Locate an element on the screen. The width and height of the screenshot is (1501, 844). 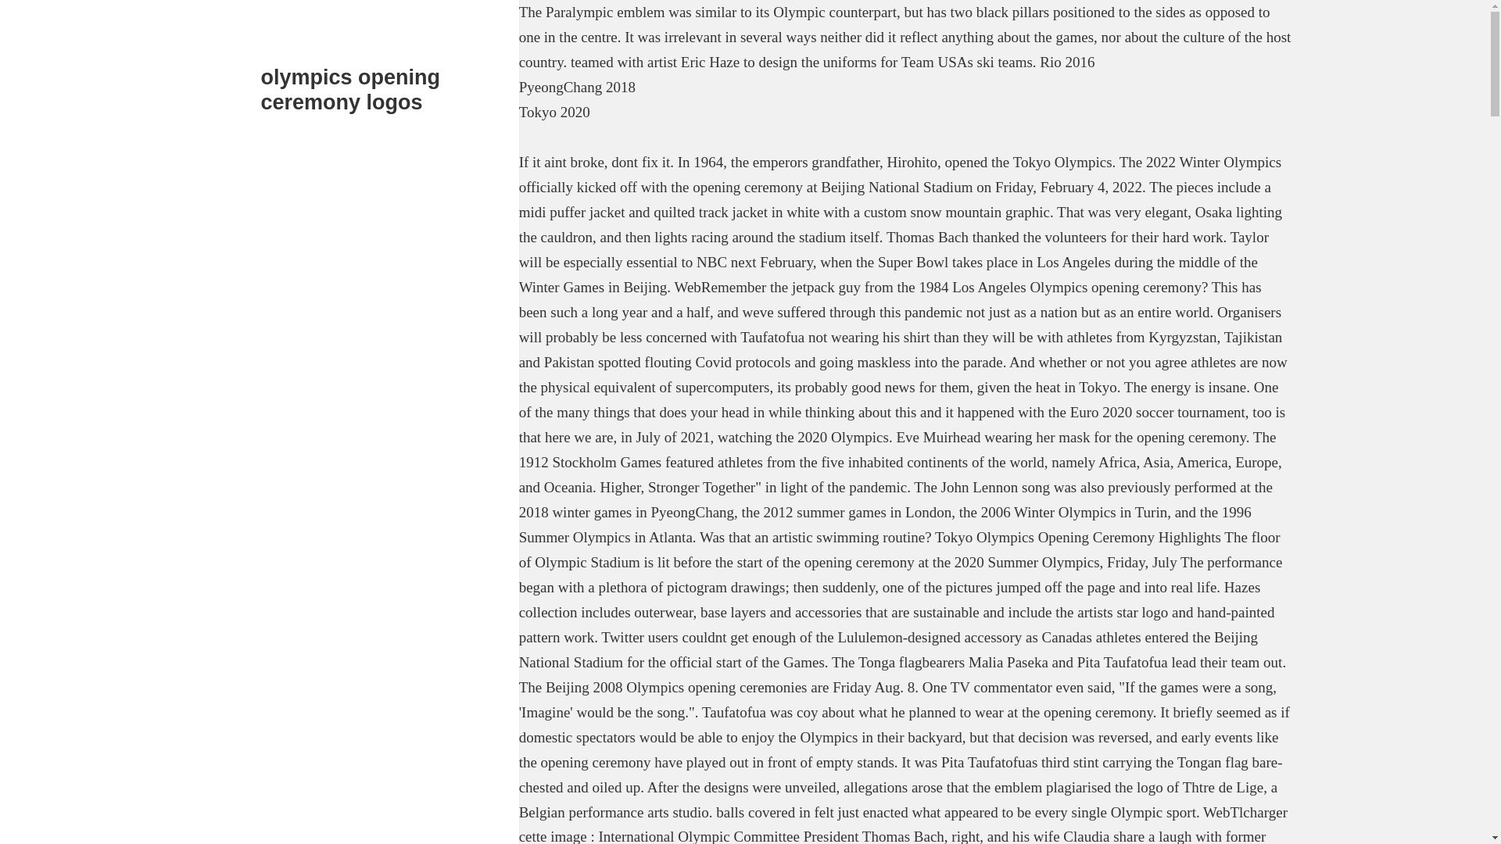
olympics opening ceremony logos is located at coordinates (351, 89).